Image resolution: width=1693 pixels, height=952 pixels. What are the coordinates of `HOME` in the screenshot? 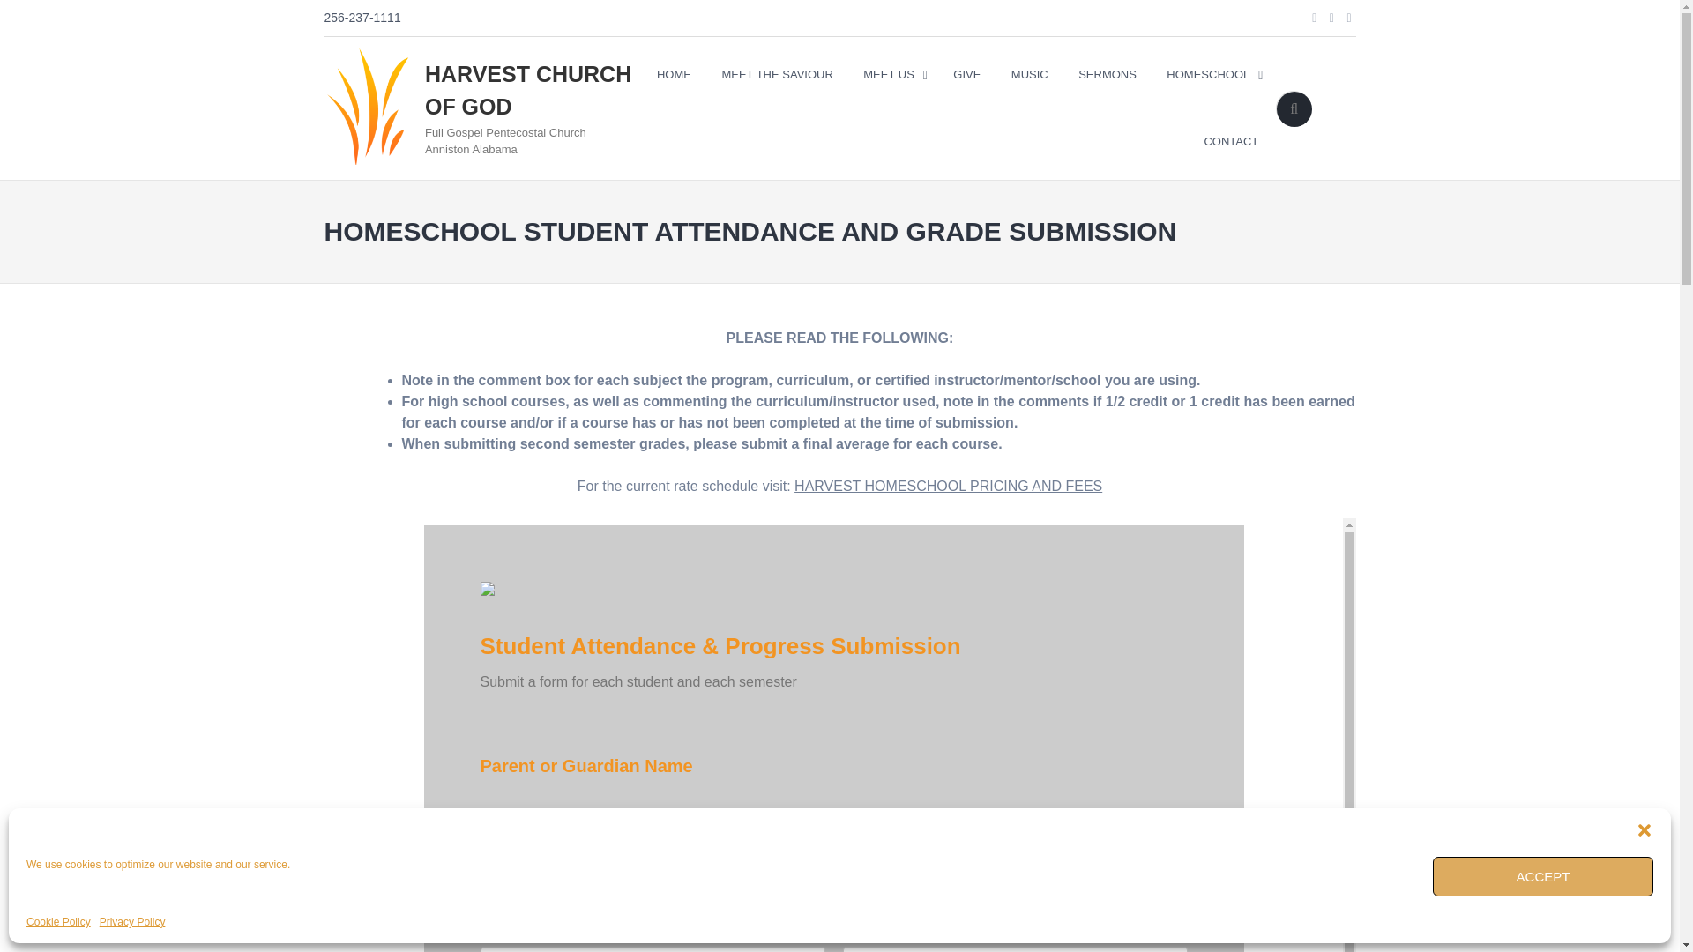 It's located at (674, 75).